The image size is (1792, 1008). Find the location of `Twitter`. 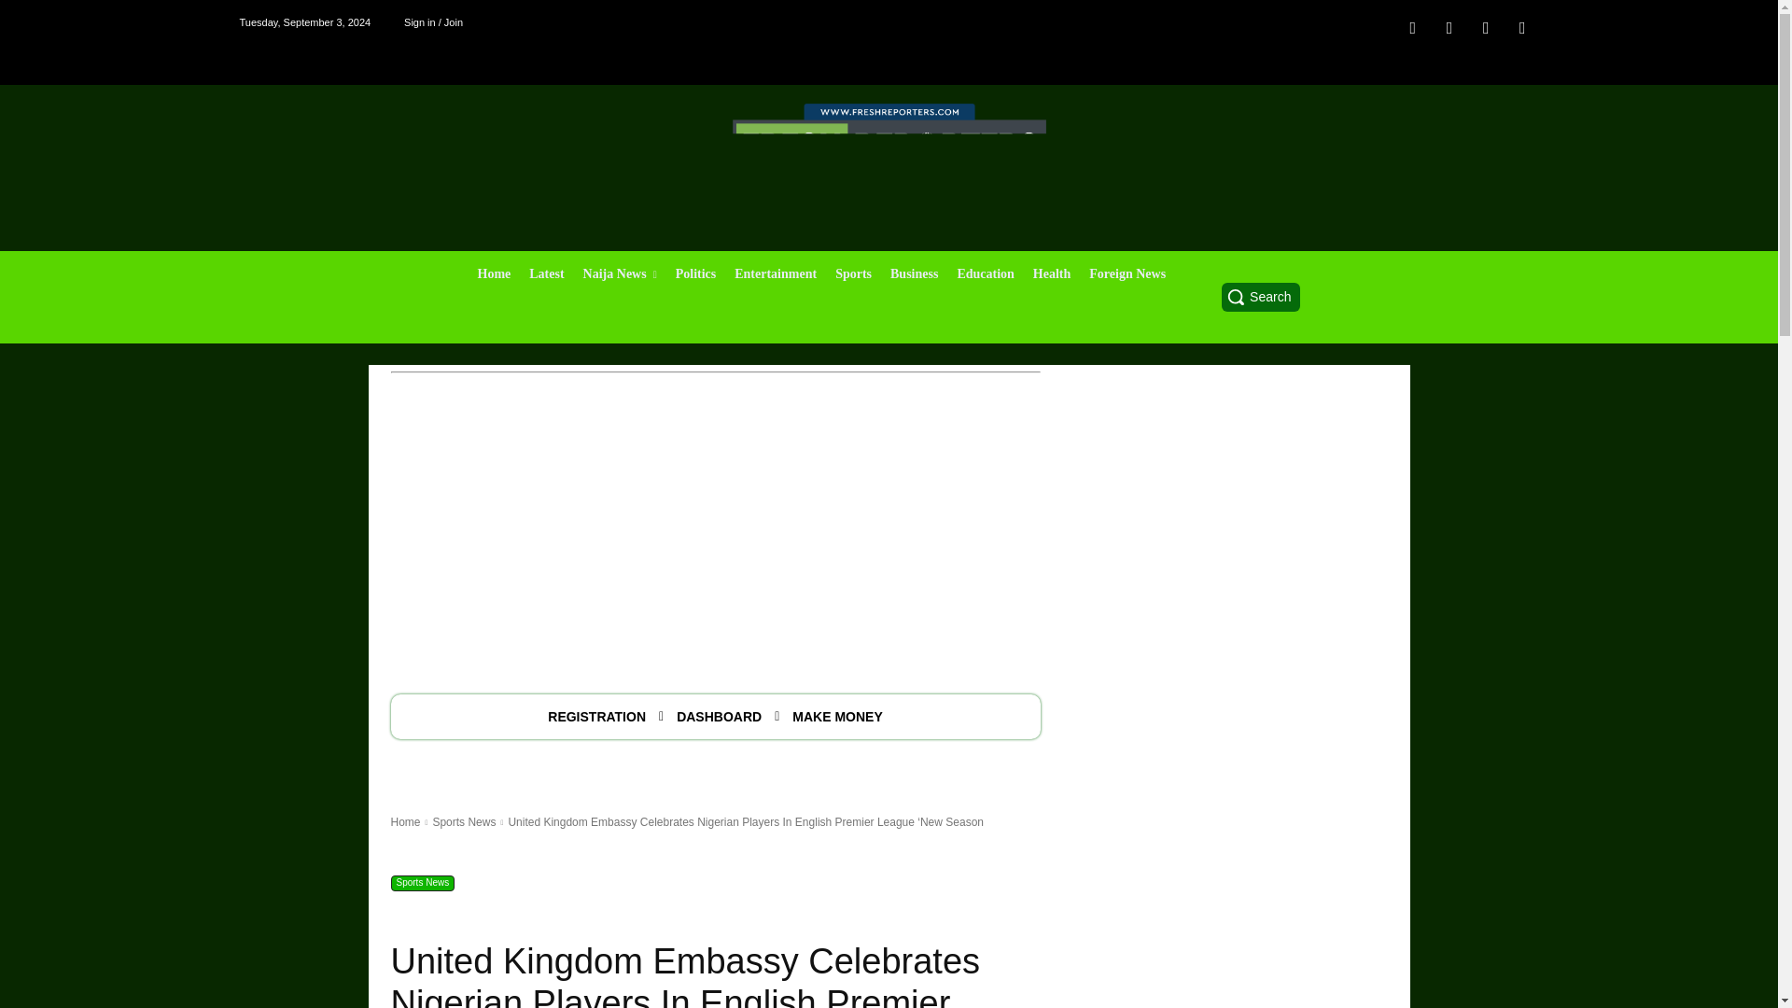

Twitter is located at coordinates (1521, 26).